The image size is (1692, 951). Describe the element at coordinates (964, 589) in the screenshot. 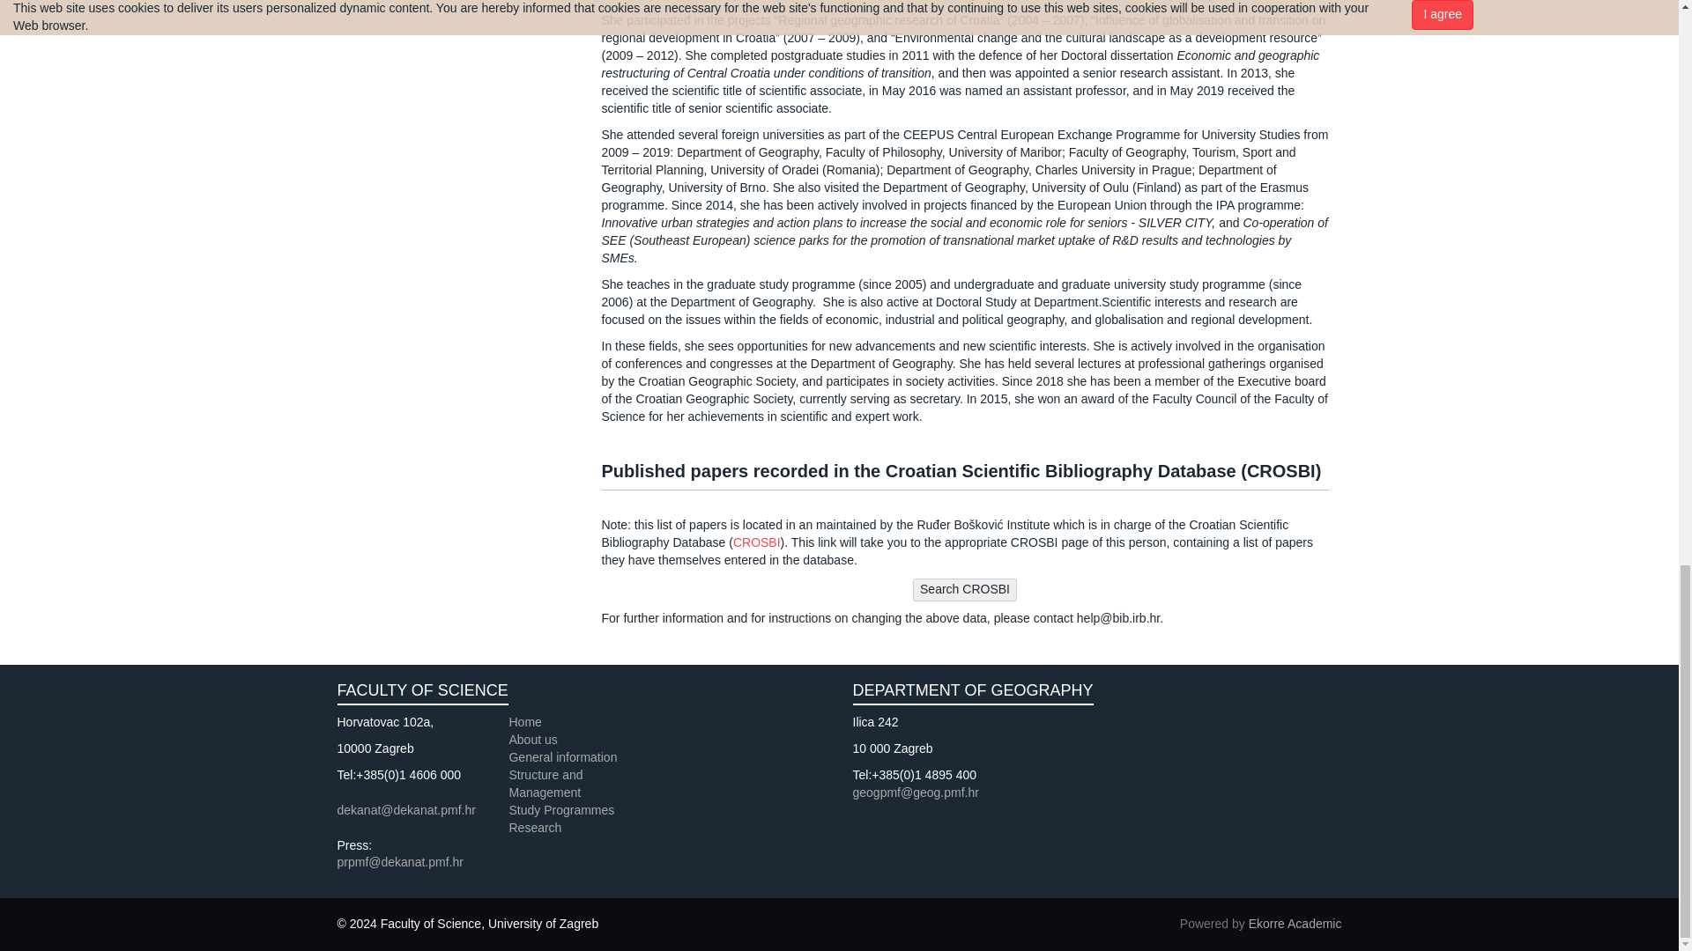

I see `Search CROSBI` at that location.